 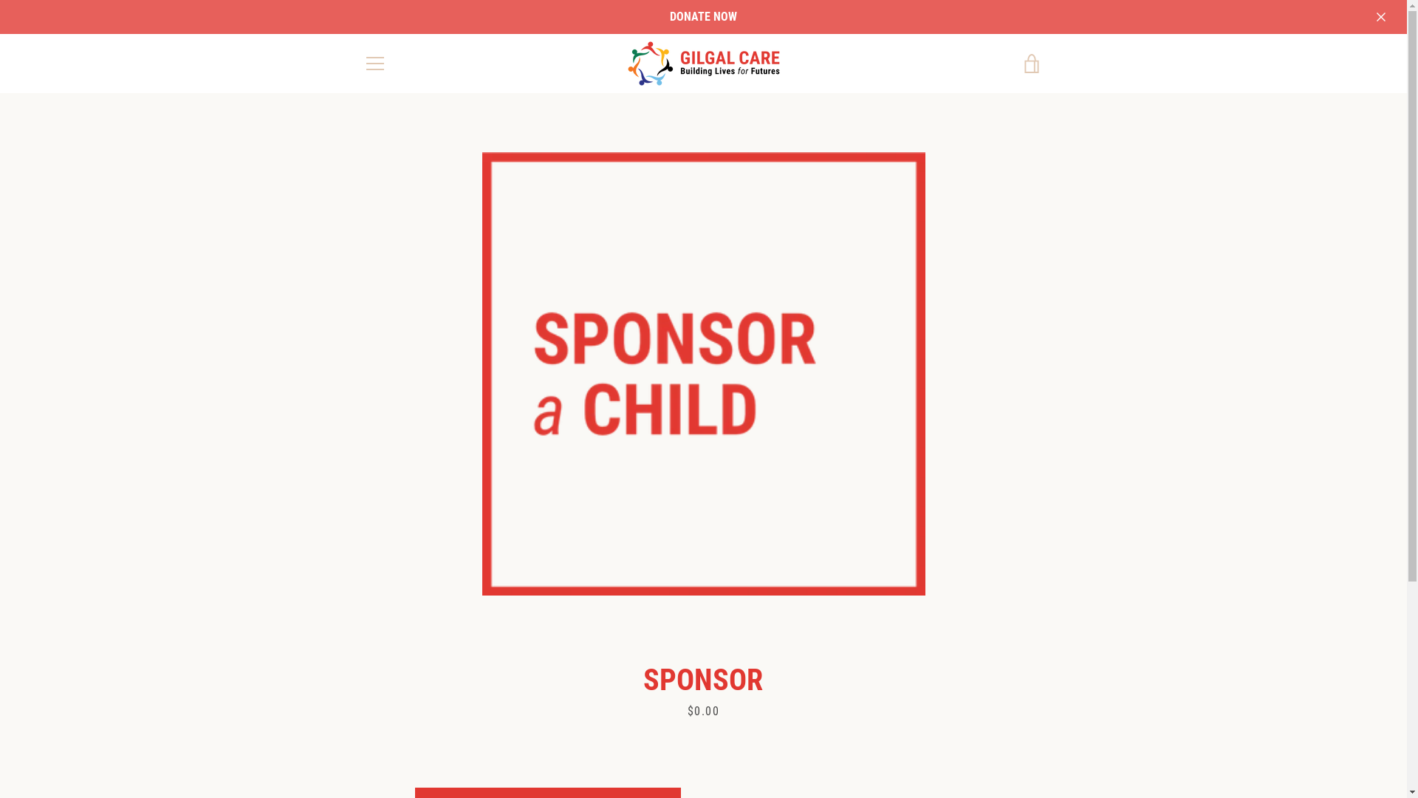 I want to click on GIFTS IN WILL, so click(x=575, y=665).